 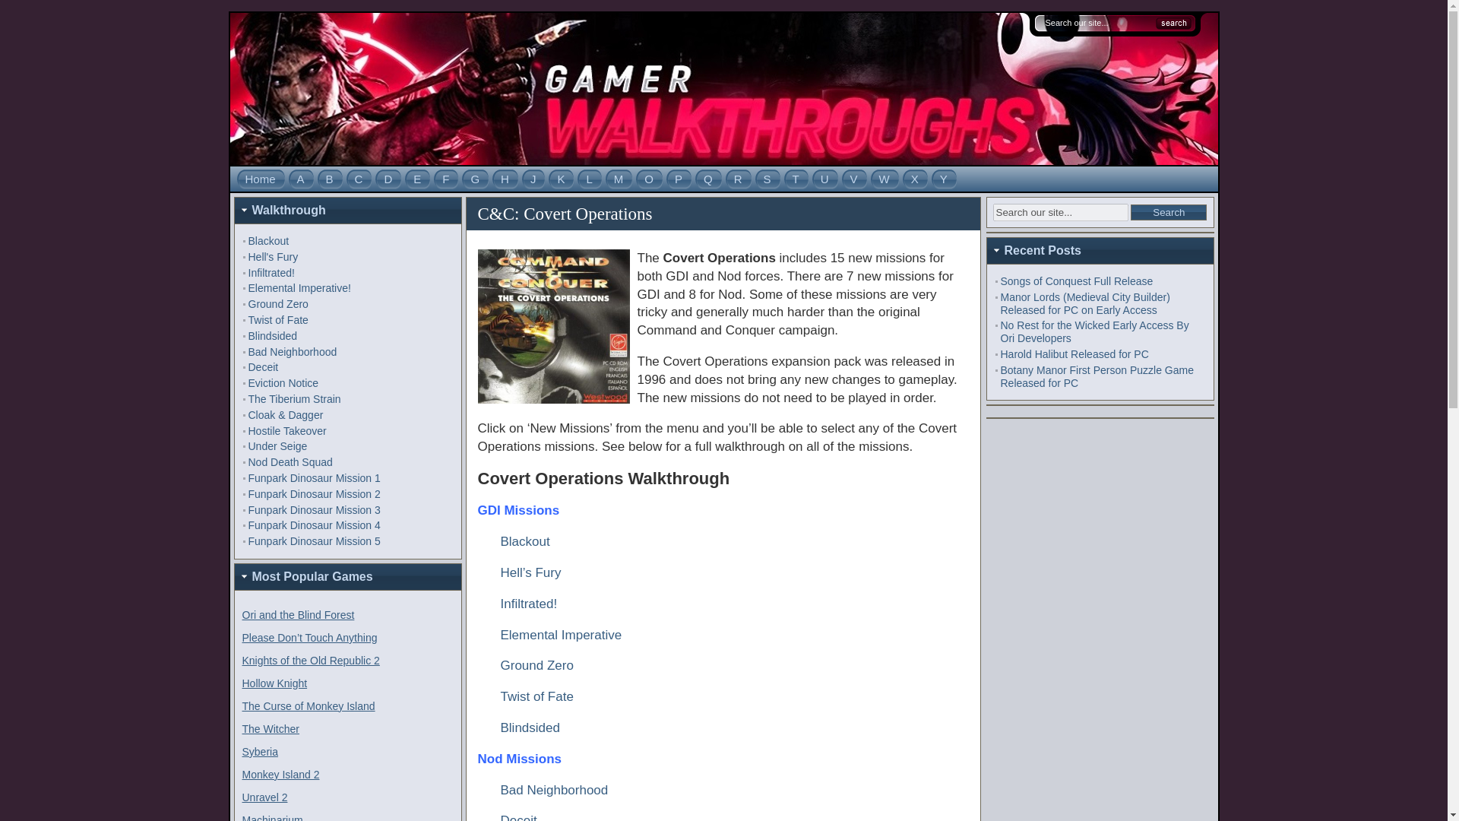 What do you see at coordinates (272, 336) in the screenshot?
I see `Blindsided` at bounding box center [272, 336].